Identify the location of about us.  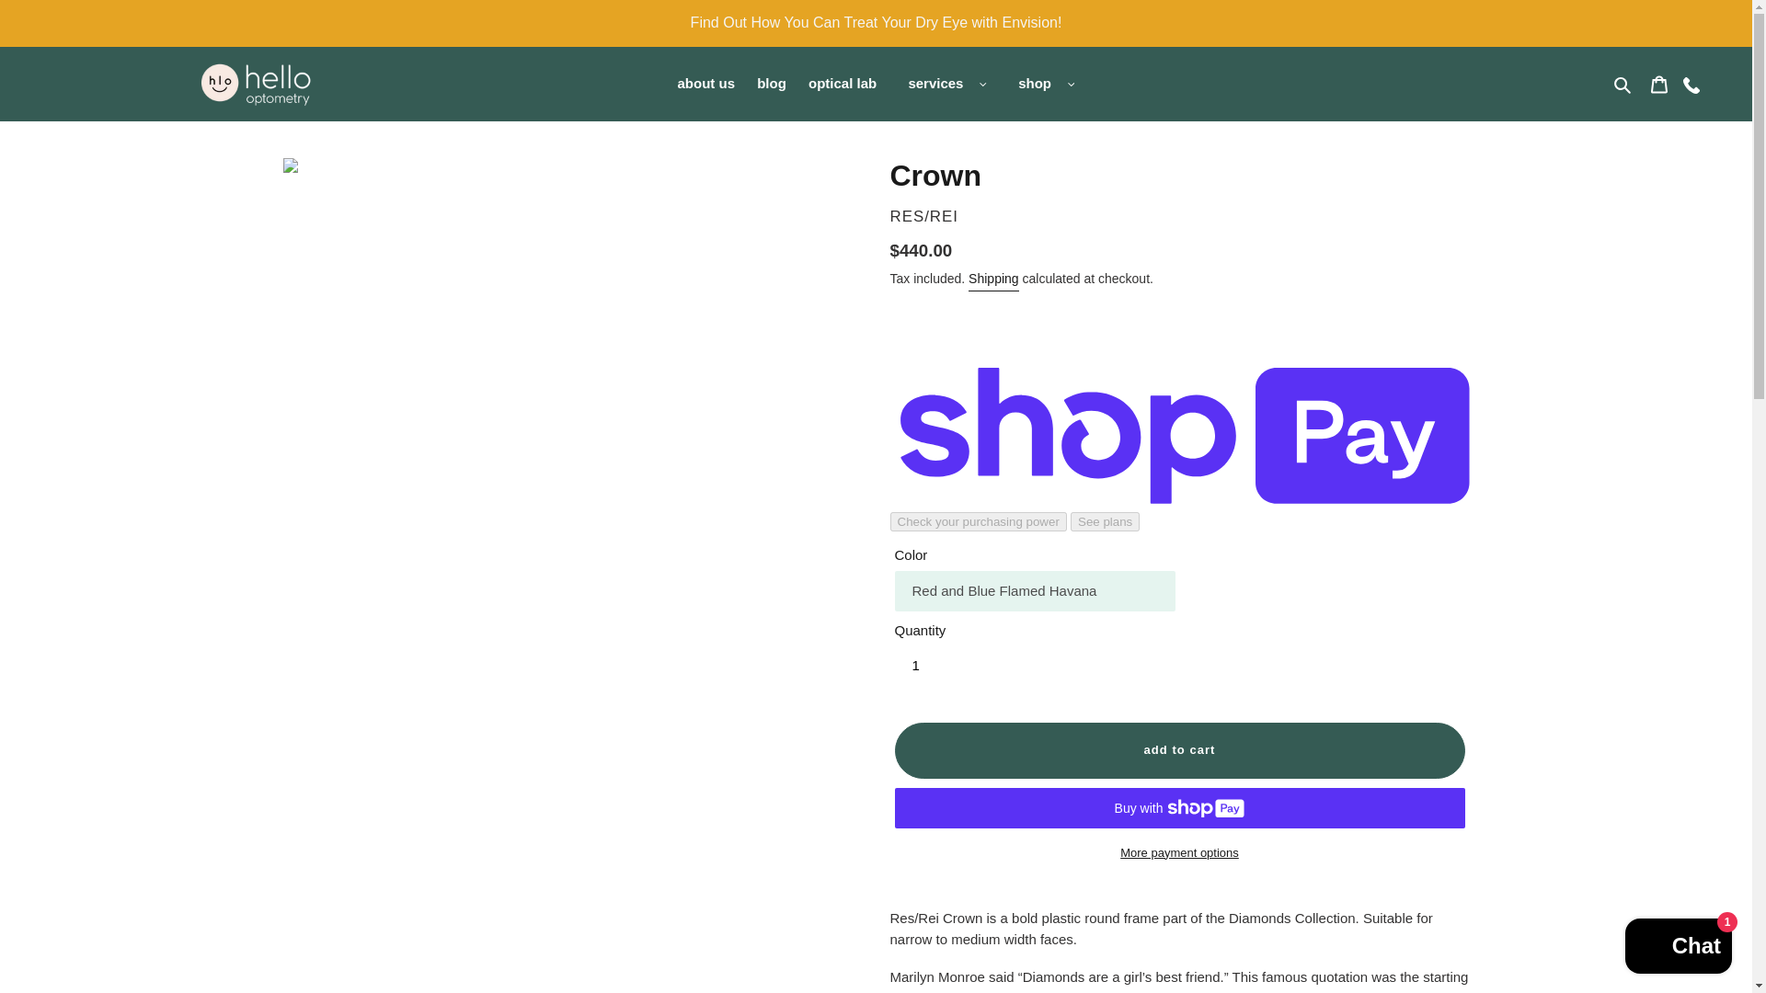
(706, 83).